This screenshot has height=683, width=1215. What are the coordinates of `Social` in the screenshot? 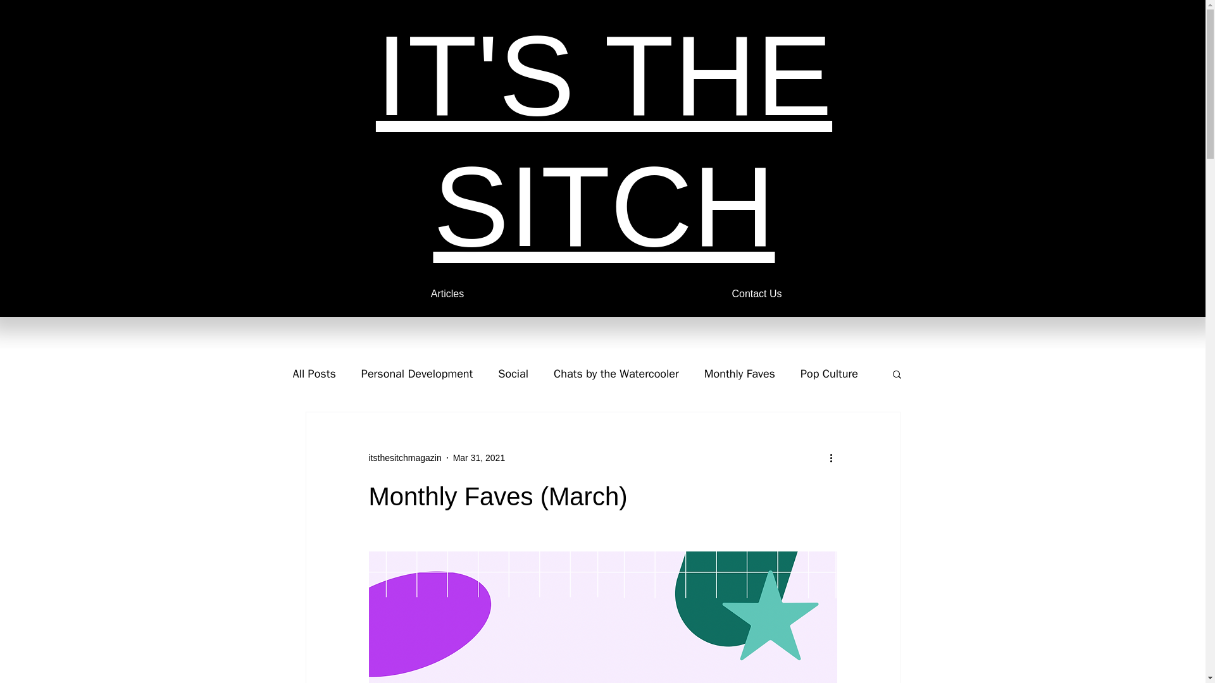 It's located at (513, 373).